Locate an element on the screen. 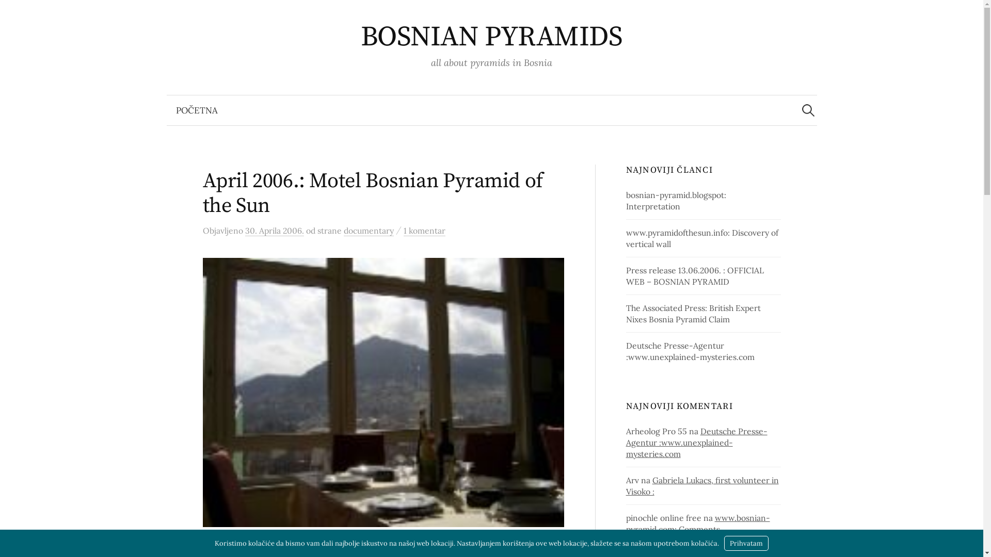  BOSNIAN PYRAMIDS is located at coordinates (491, 37).